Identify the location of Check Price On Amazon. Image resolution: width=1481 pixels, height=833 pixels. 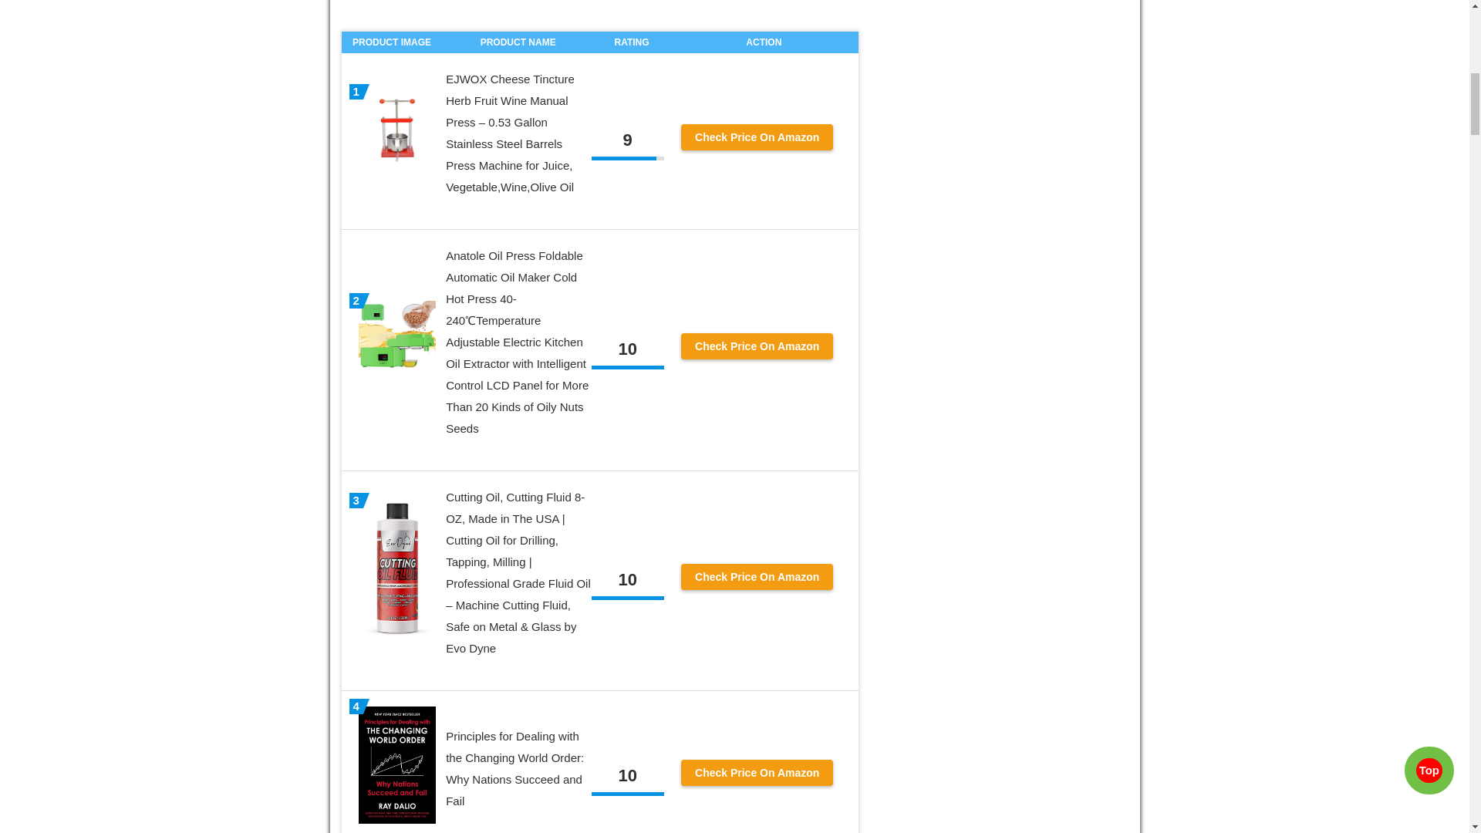
(757, 346).